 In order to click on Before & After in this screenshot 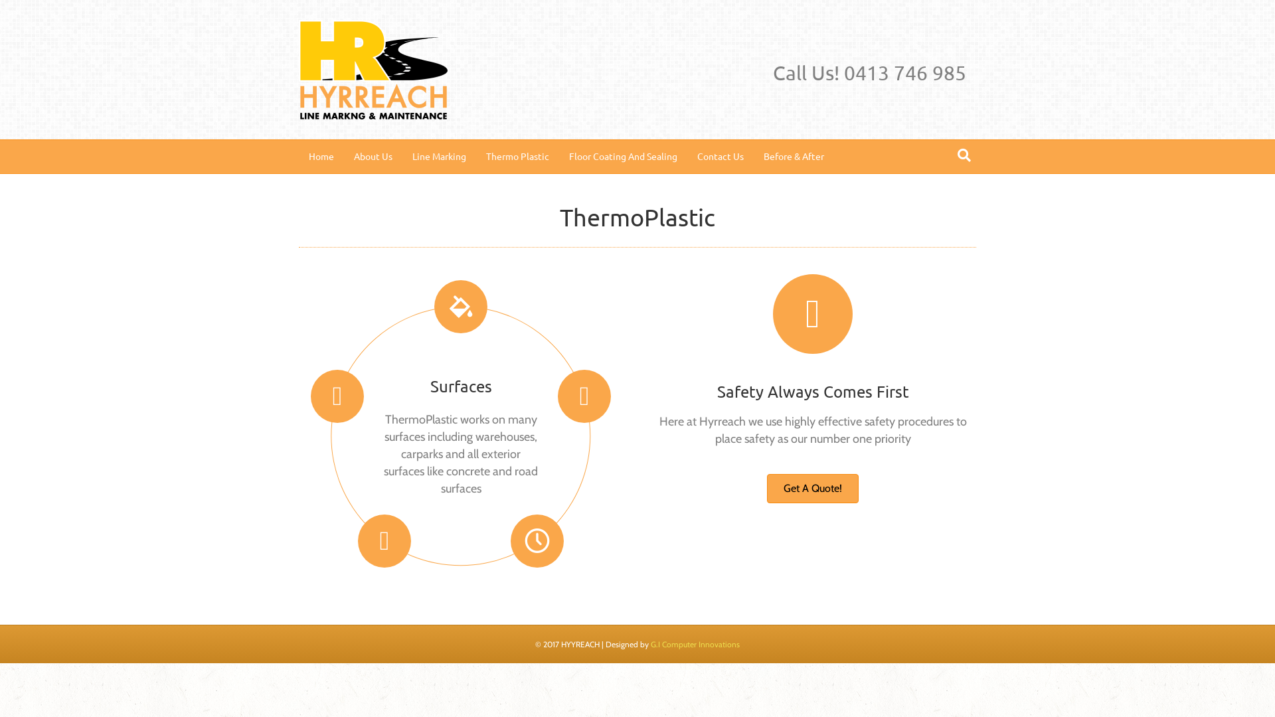, I will do `click(794, 157)`.